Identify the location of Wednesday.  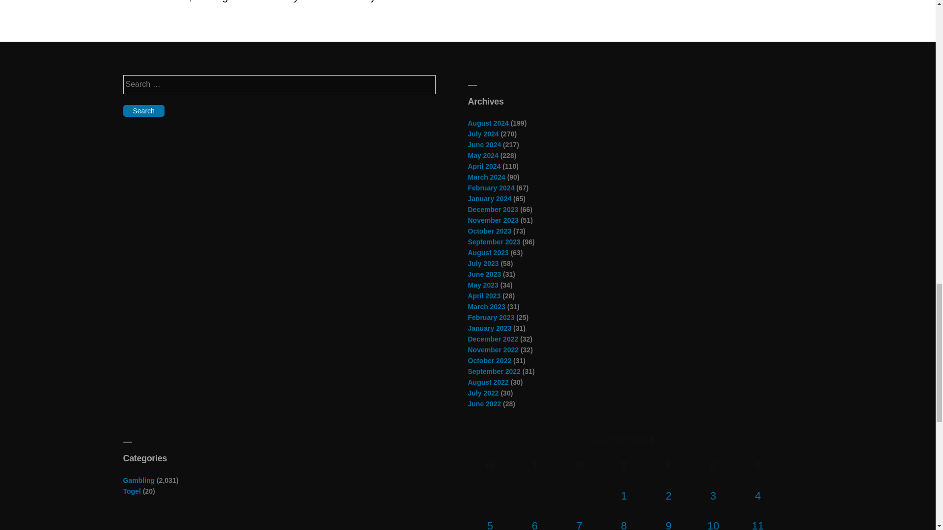
(579, 465).